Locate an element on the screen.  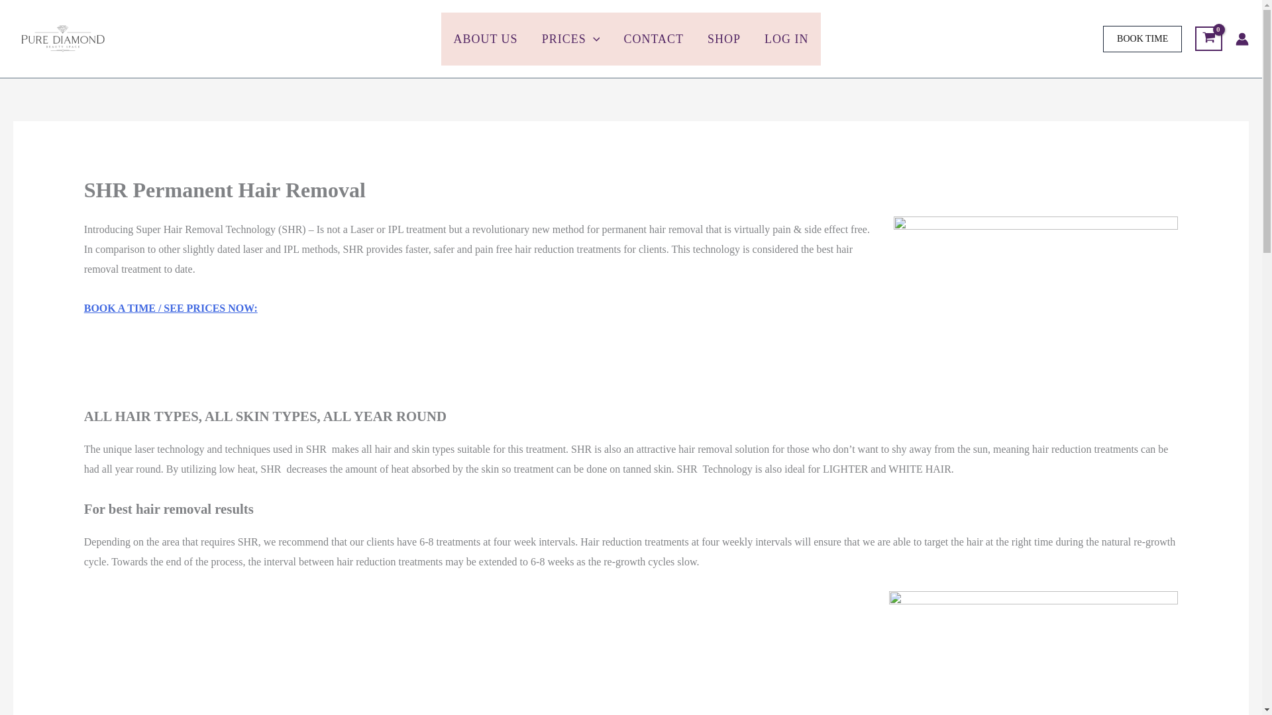
BOOK TIME is located at coordinates (1142, 38).